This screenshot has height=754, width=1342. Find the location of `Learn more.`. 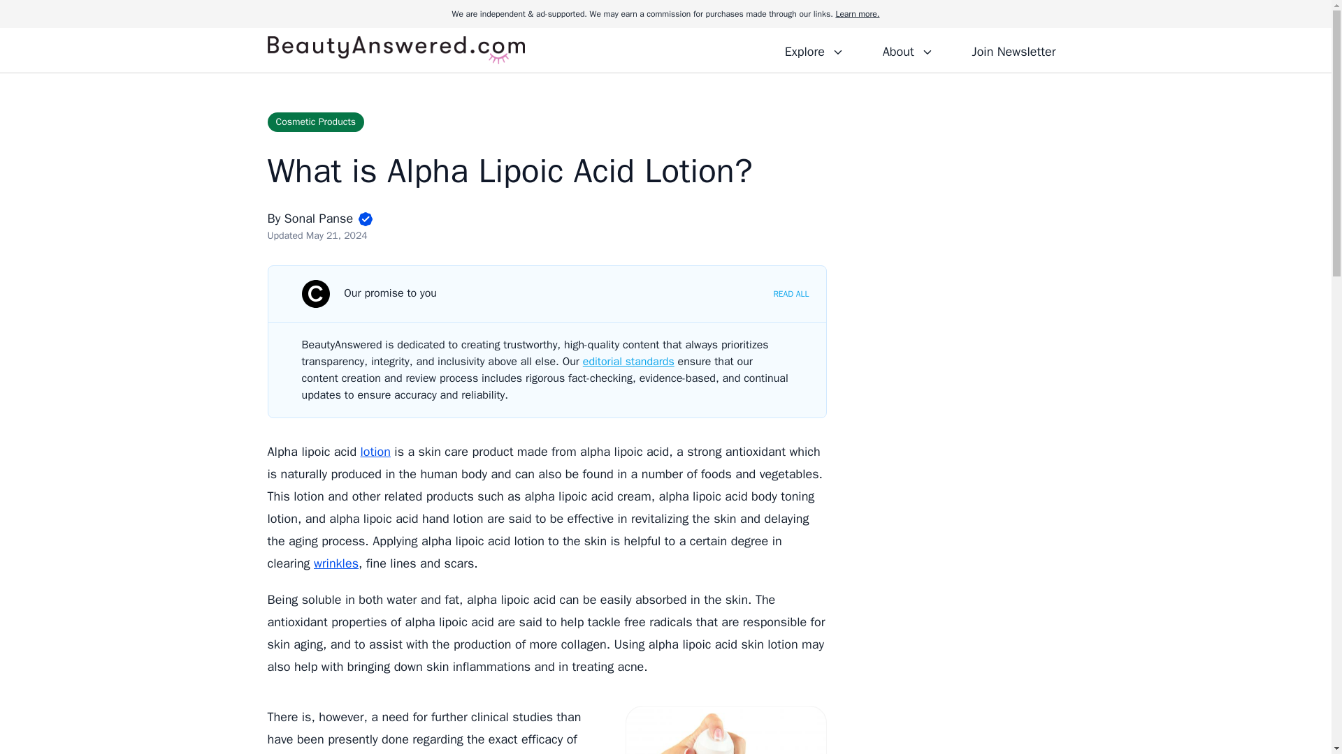

Learn more. is located at coordinates (857, 14).